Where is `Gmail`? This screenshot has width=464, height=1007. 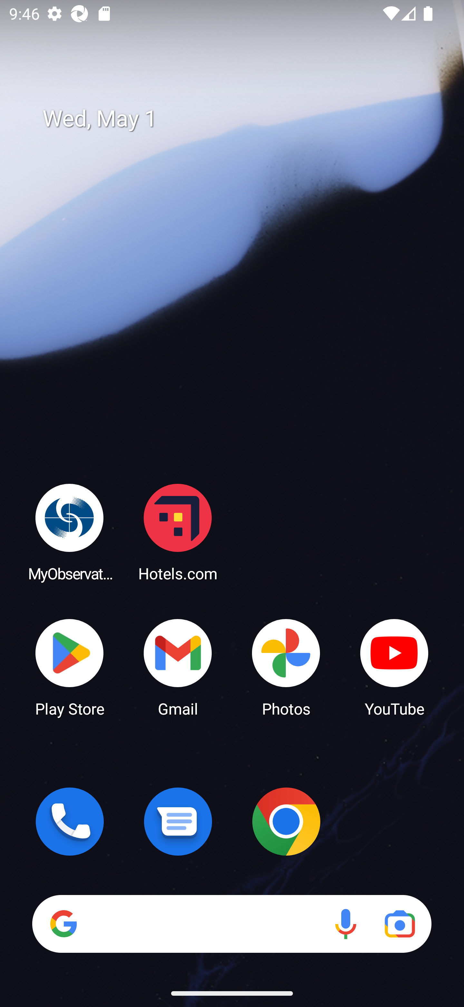 Gmail is located at coordinates (178, 667).